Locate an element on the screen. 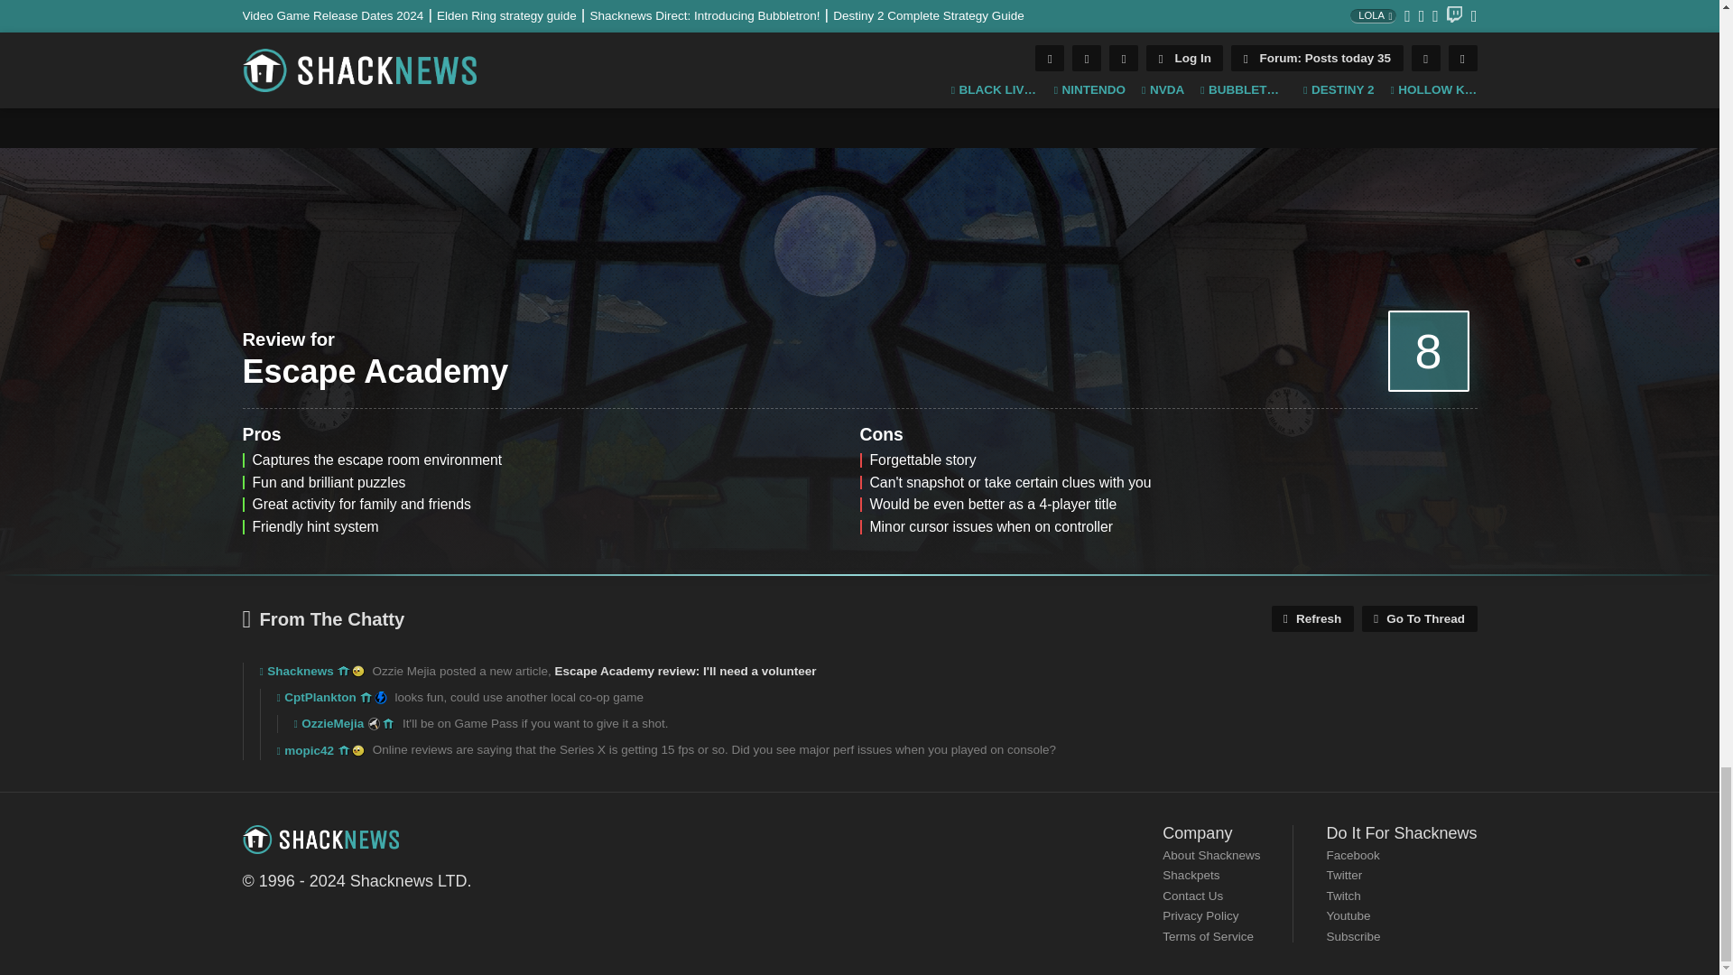 The width and height of the screenshot is (1733, 975). mercury super mega is located at coordinates (380, 697).